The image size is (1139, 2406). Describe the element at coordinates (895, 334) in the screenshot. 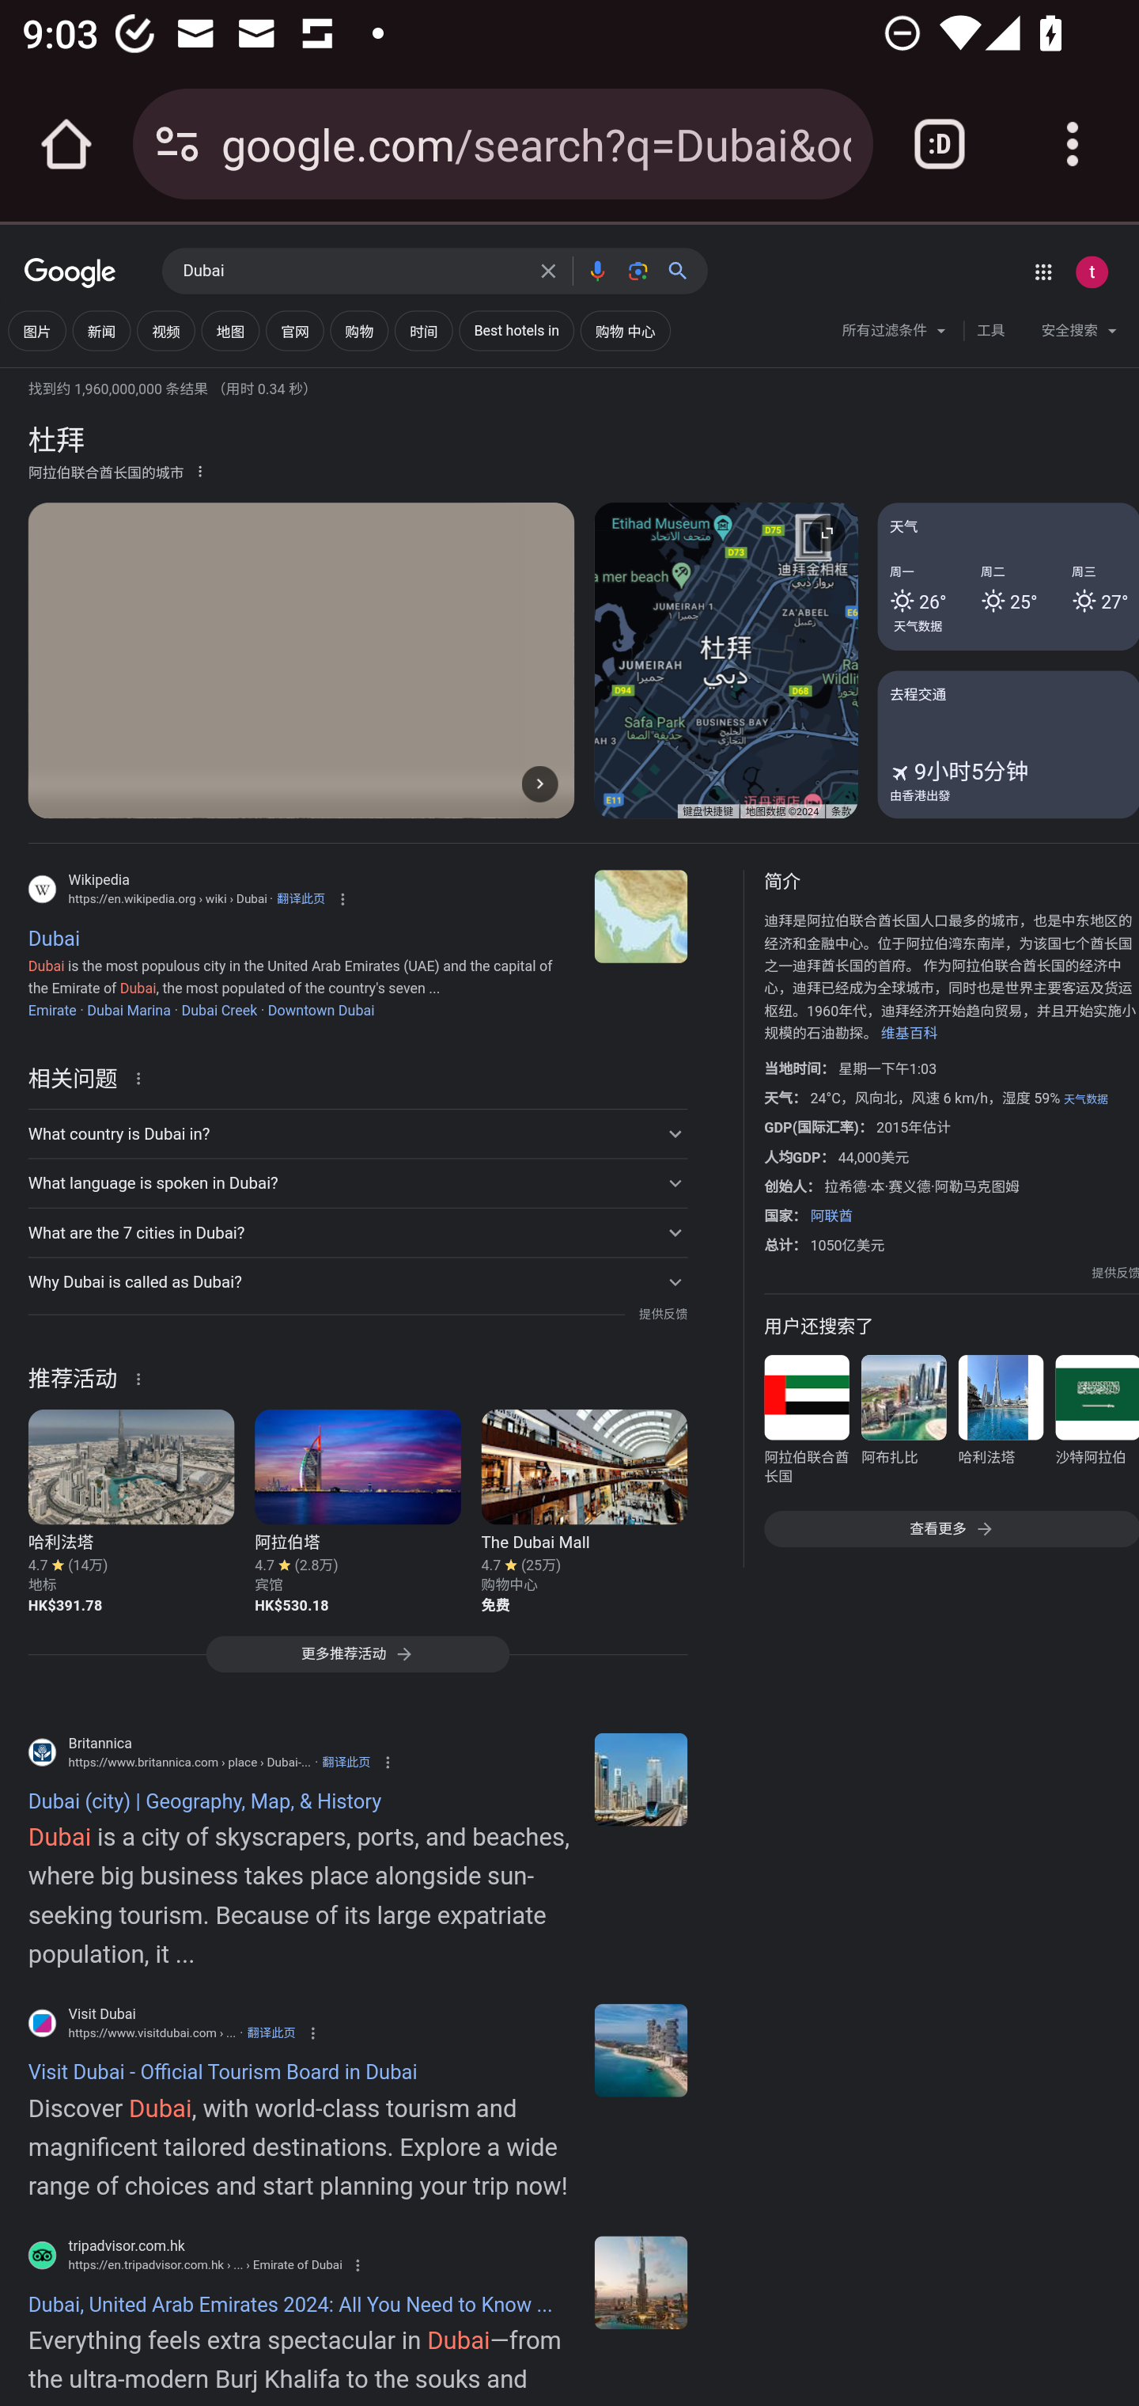

I see `所有过滤条件` at that location.